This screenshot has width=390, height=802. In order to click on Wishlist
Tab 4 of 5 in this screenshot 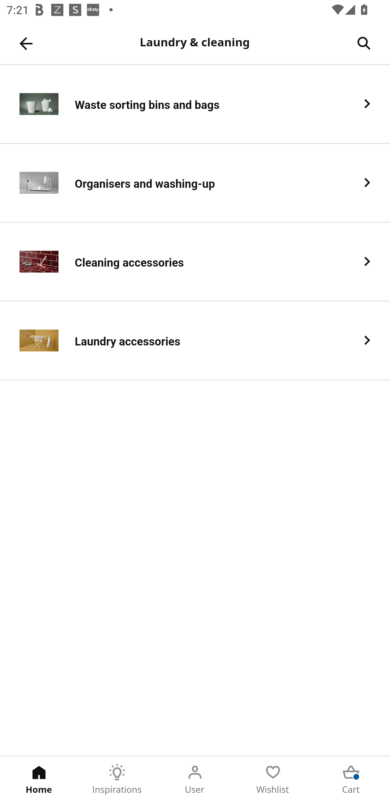, I will do `click(273, 779)`.